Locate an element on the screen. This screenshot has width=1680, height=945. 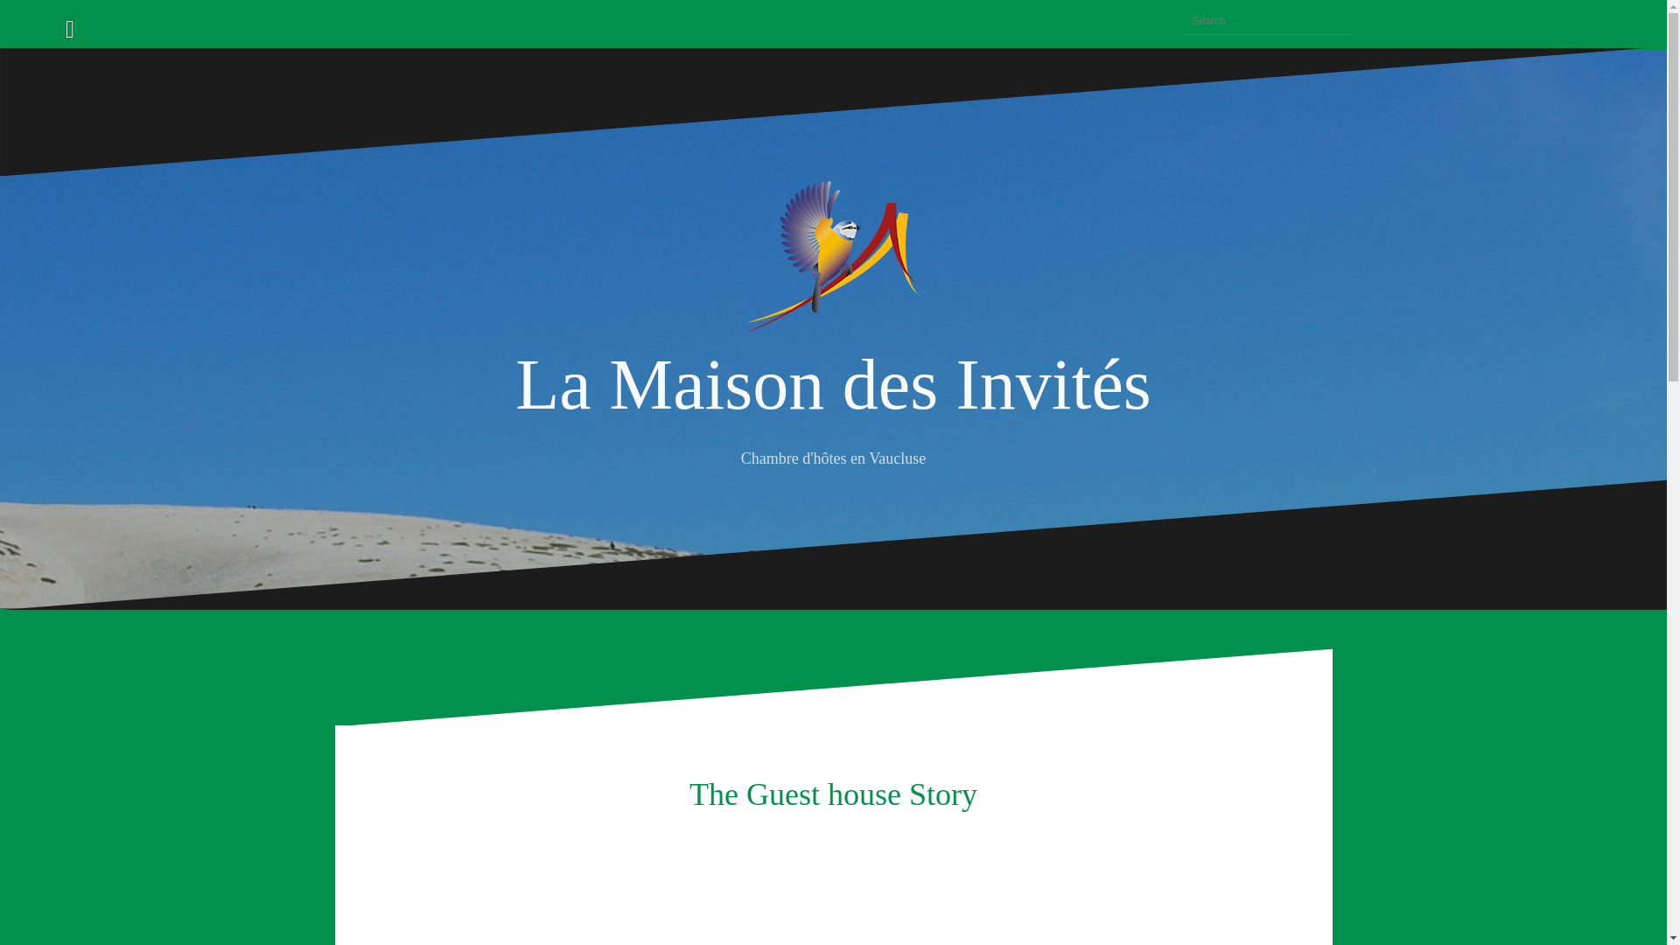
Search is located at coordinates (35, 23).